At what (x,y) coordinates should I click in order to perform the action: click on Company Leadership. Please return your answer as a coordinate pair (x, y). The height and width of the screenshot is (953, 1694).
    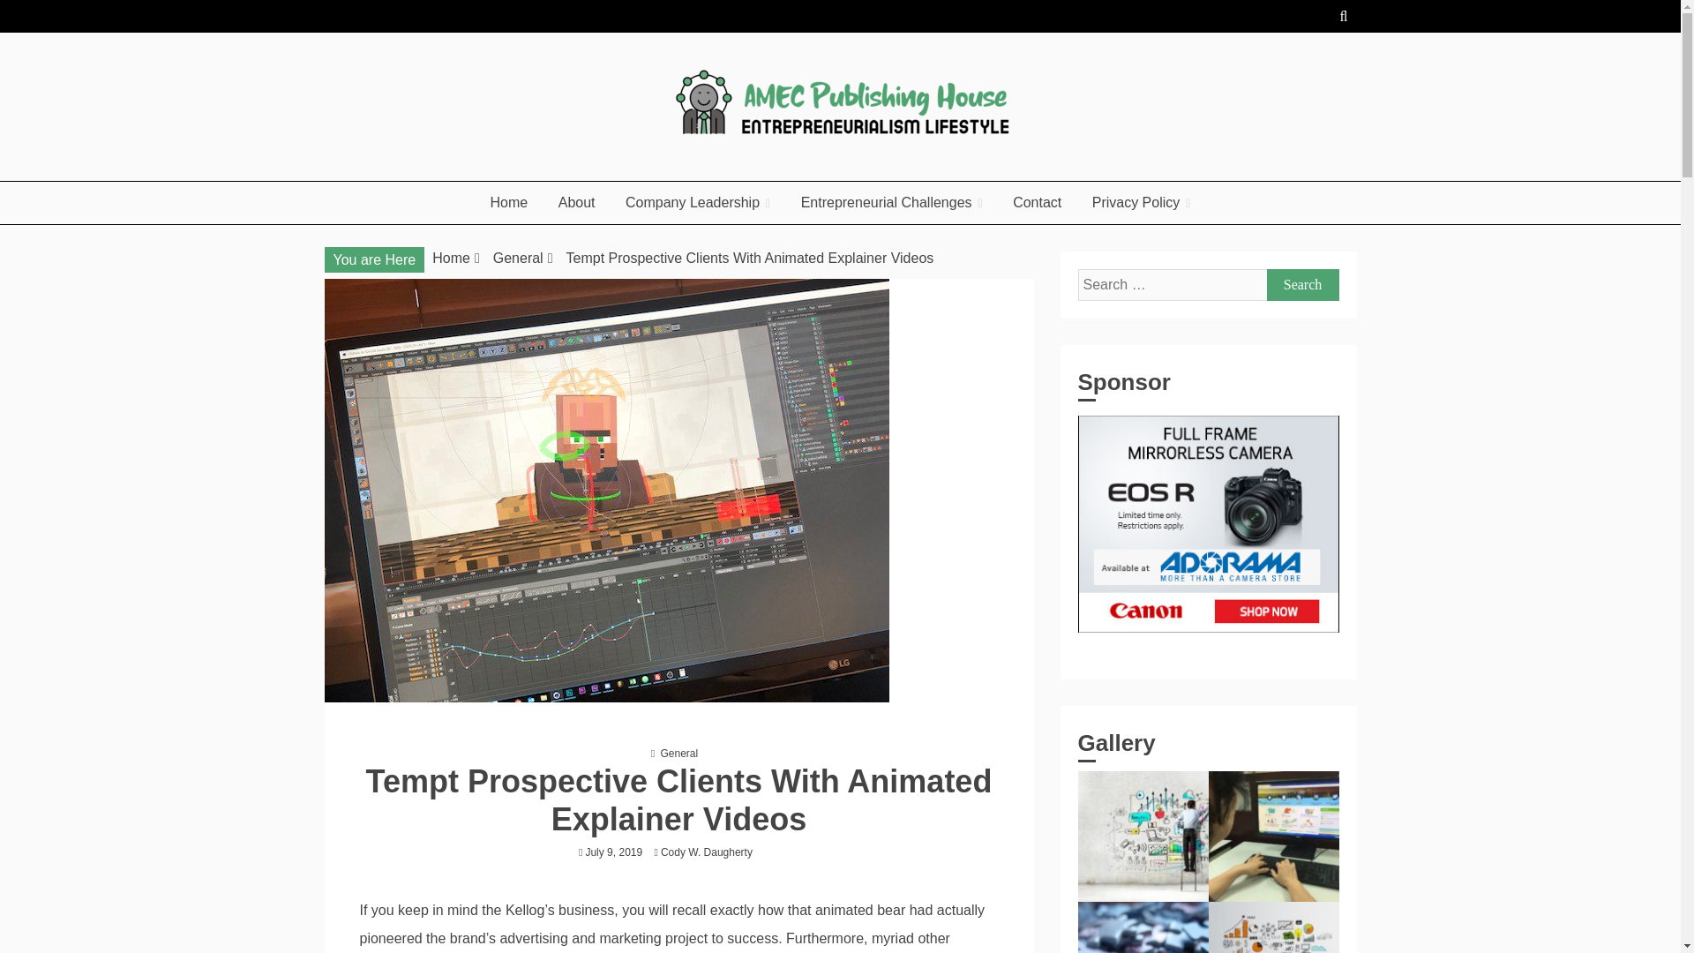
    Looking at the image, I should click on (697, 202).